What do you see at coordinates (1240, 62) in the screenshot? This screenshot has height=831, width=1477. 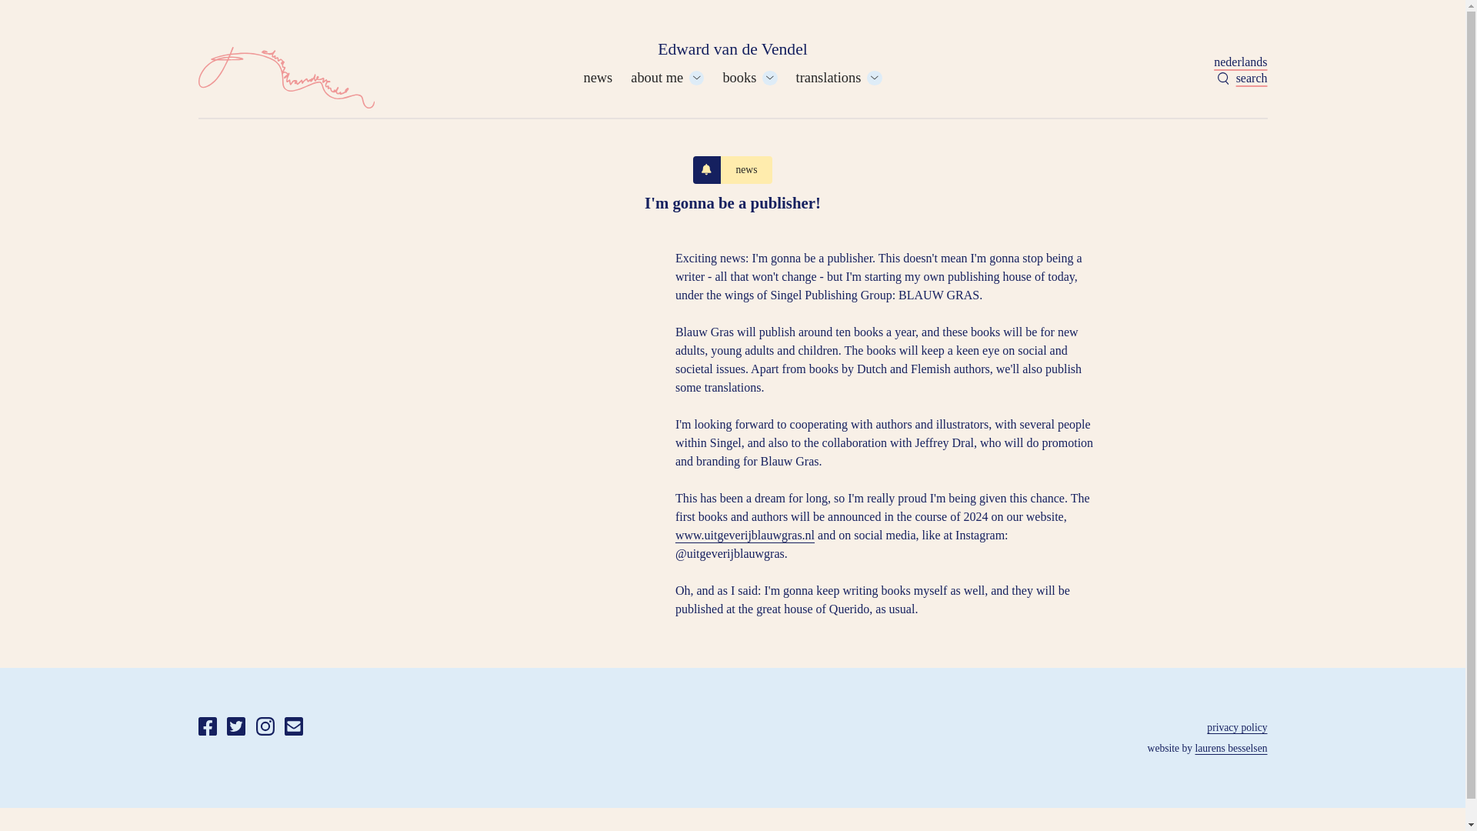 I see `Go to English version of this site` at bounding box center [1240, 62].